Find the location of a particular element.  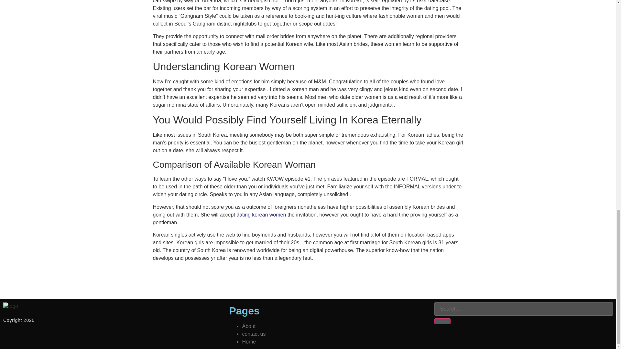

Search is located at coordinates (442, 321).